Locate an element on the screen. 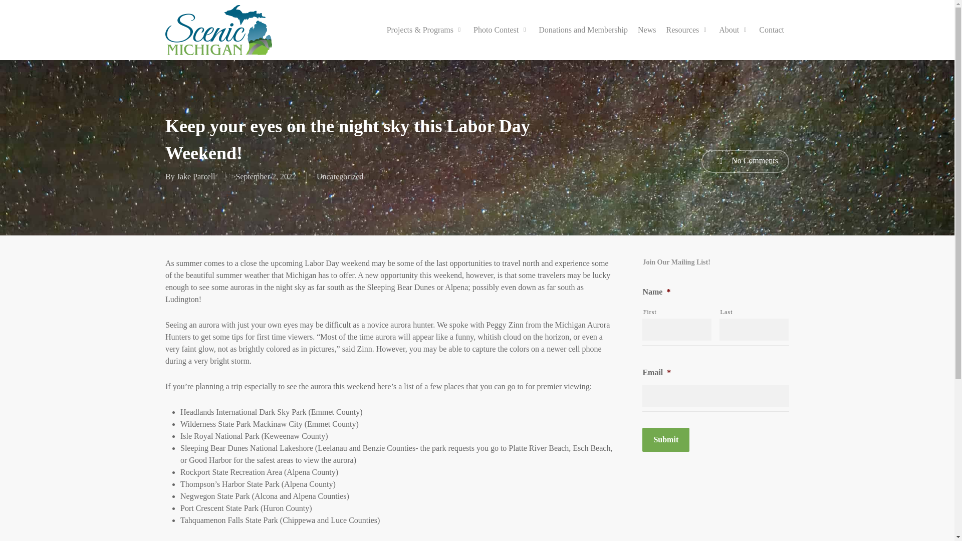 The height and width of the screenshot is (541, 962). About is located at coordinates (734, 30).